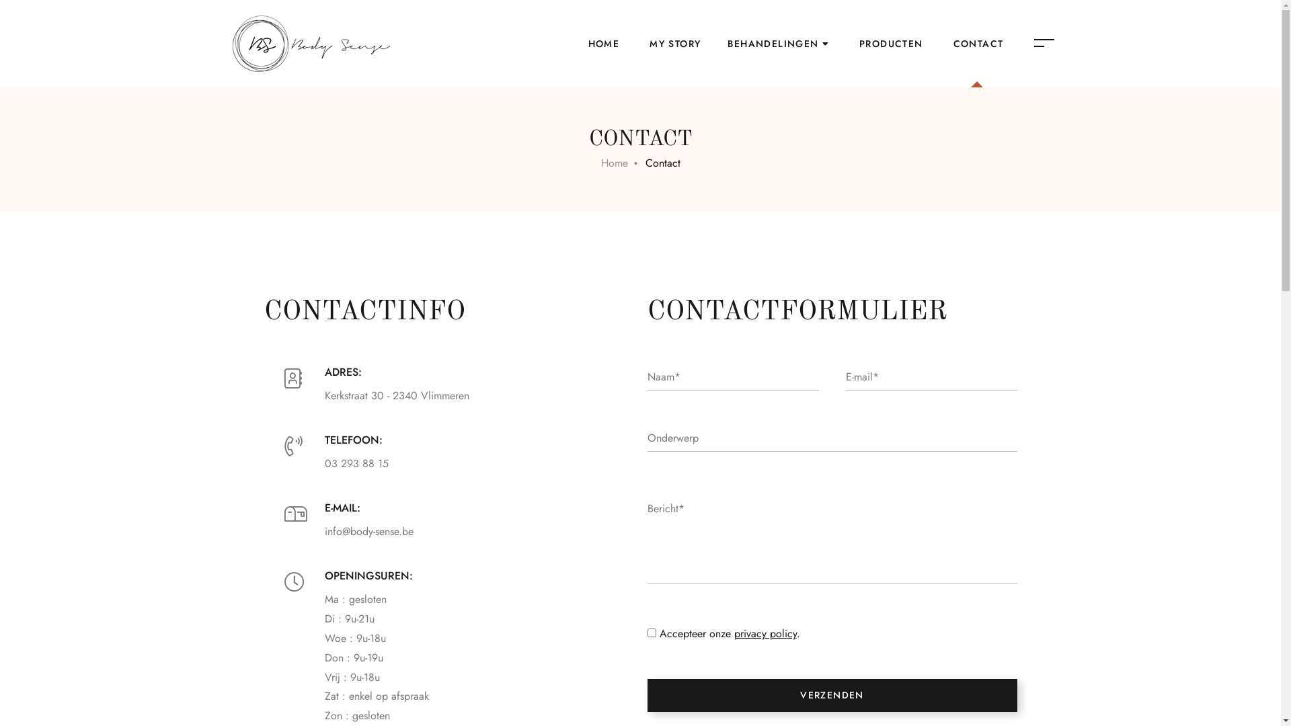 The width and height of the screenshot is (1291, 726). What do you see at coordinates (977, 44) in the screenshot?
I see `CONTACT` at bounding box center [977, 44].